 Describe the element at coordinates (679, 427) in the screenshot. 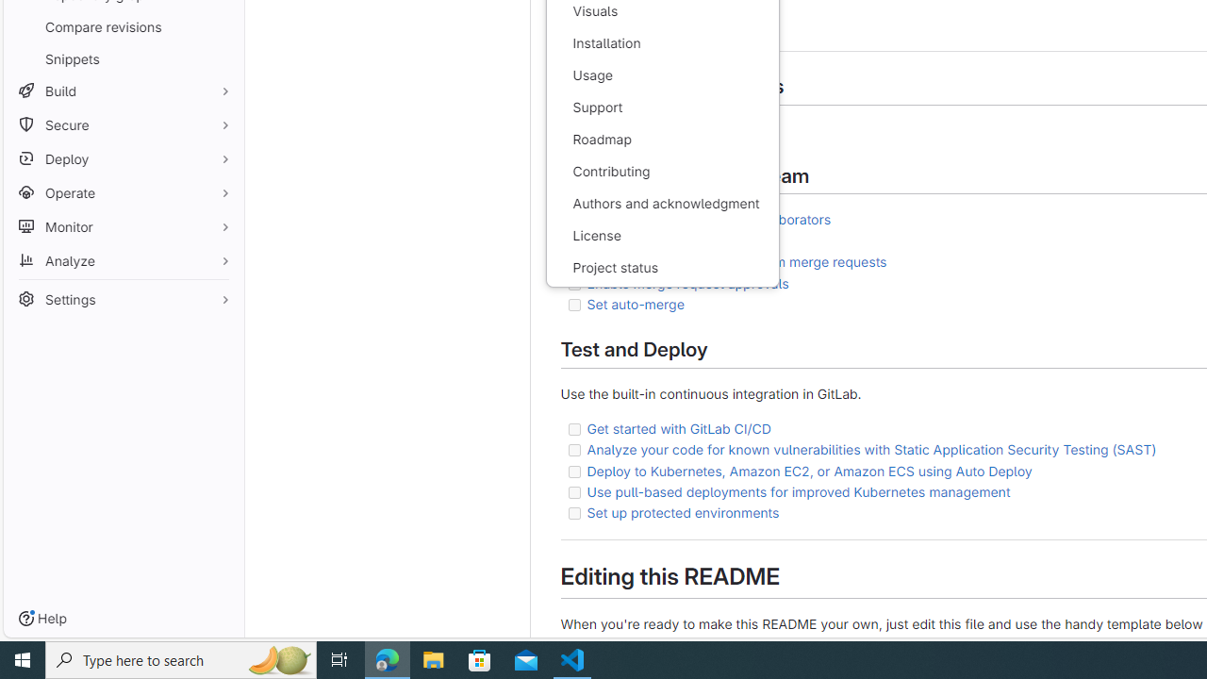

I see `Get started with GitLab CI/CD` at that location.